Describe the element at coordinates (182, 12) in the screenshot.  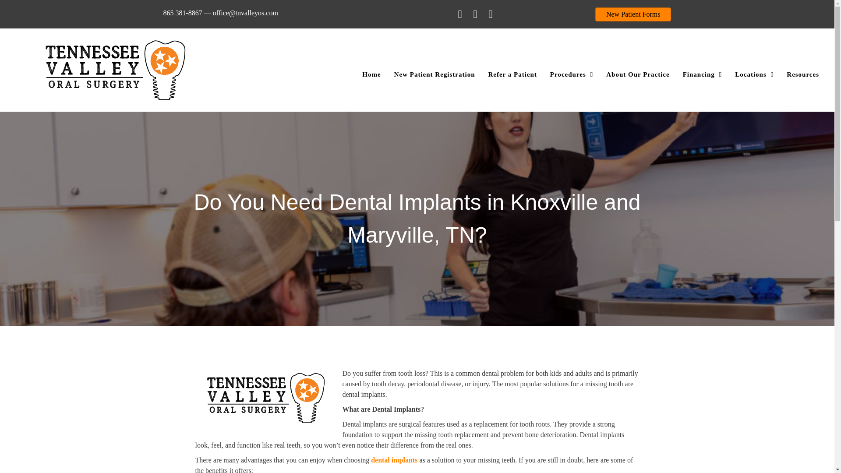
I see `865 381-8867` at that location.